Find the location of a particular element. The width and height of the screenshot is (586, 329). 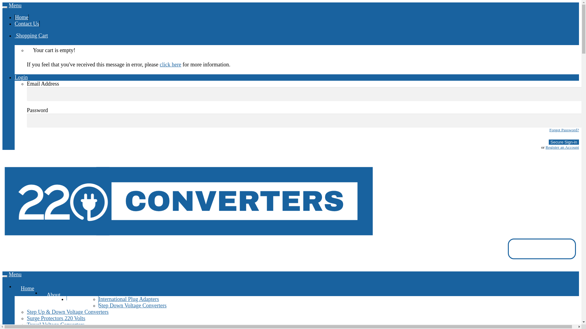

Surge Protectors 220 Volts is located at coordinates (56, 318).